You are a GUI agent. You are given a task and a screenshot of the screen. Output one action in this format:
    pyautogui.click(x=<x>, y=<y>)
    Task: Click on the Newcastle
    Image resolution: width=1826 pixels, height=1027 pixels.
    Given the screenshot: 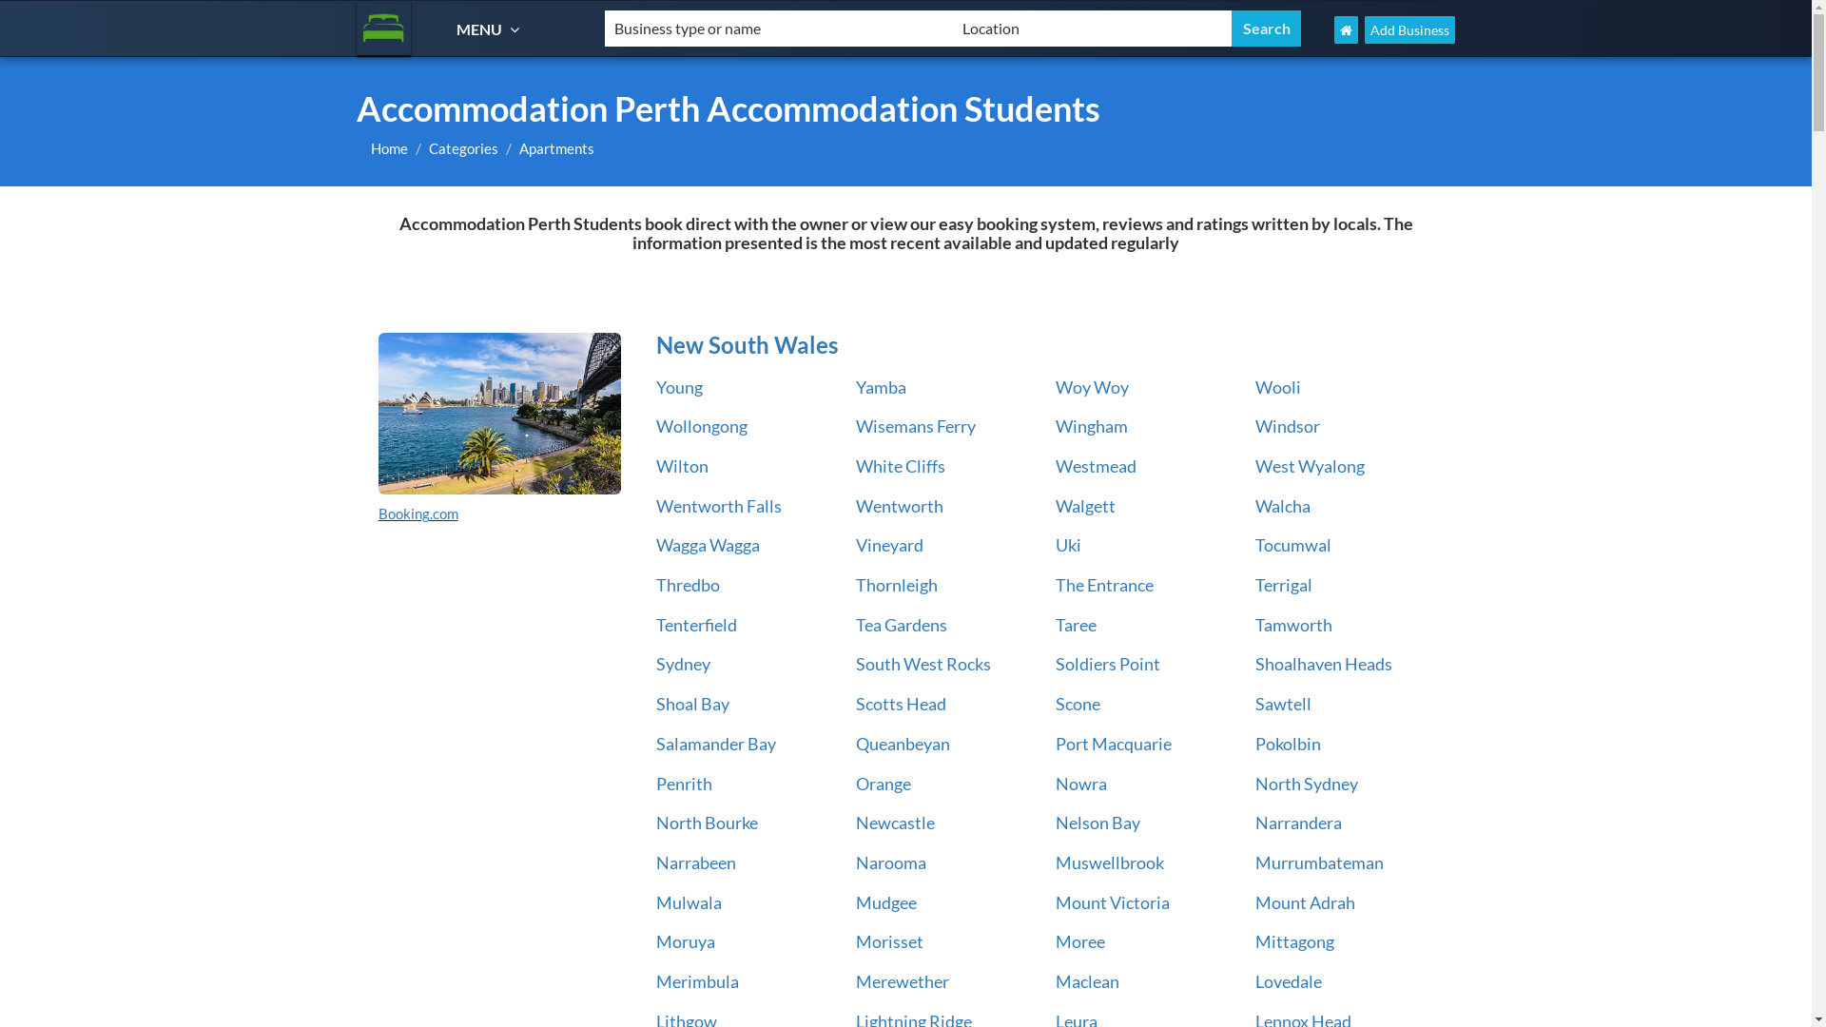 What is the action you would take?
    pyautogui.click(x=896, y=823)
    